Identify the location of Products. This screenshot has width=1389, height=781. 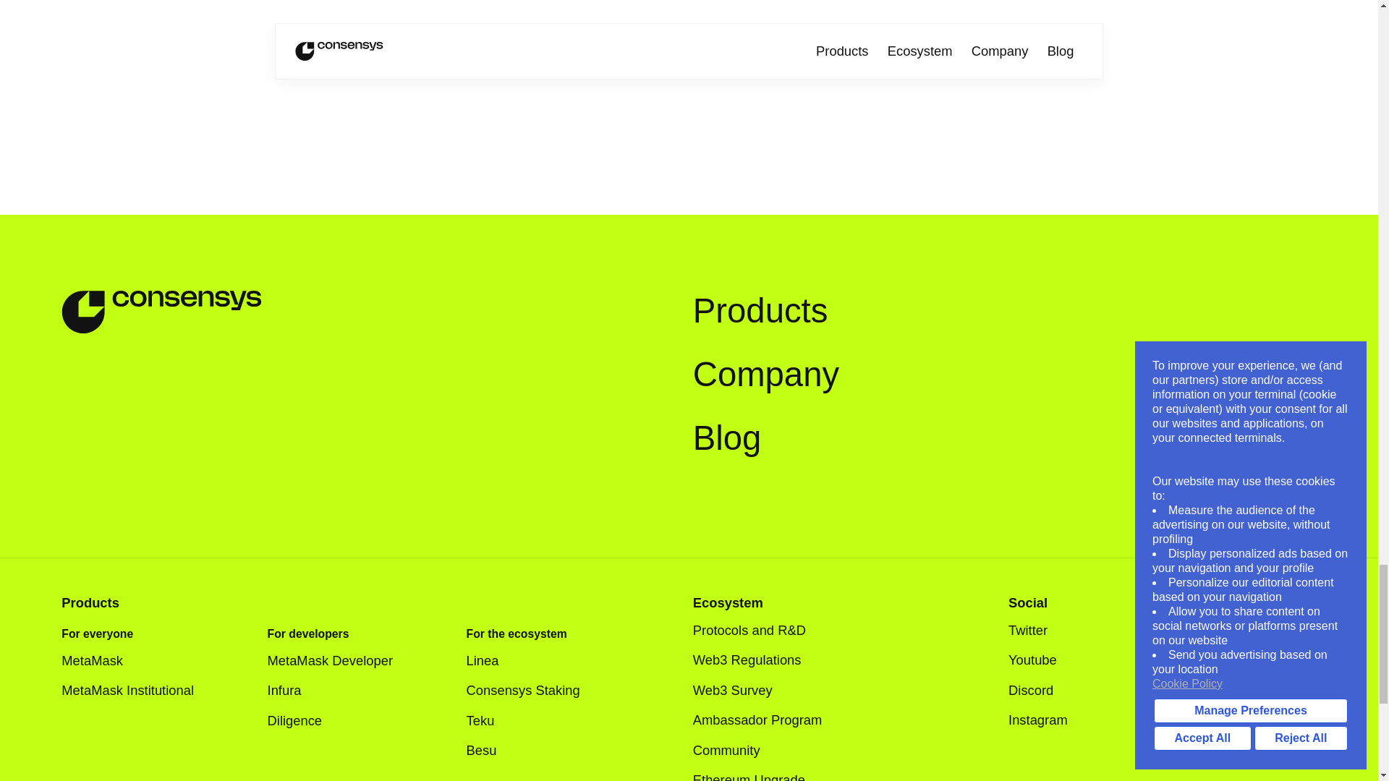
(760, 311).